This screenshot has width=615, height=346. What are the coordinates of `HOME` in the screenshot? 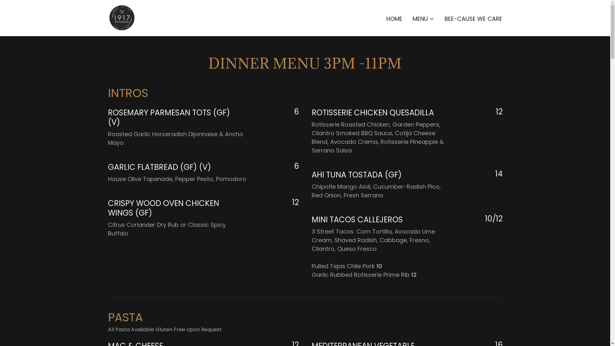 It's located at (394, 19).